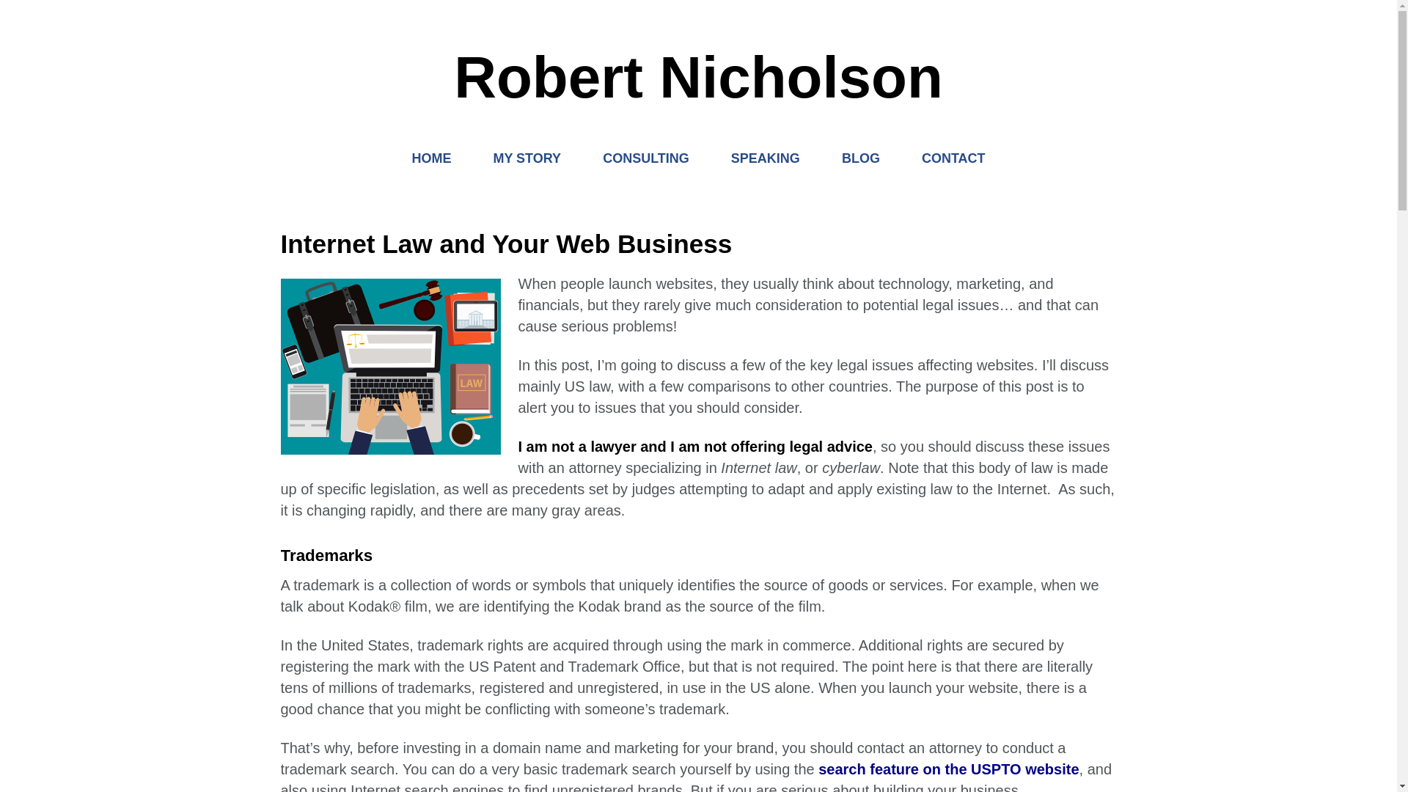 The height and width of the screenshot is (792, 1408). Describe the element at coordinates (947, 769) in the screenshot. I see `search feature on the USPTO website` at that location.